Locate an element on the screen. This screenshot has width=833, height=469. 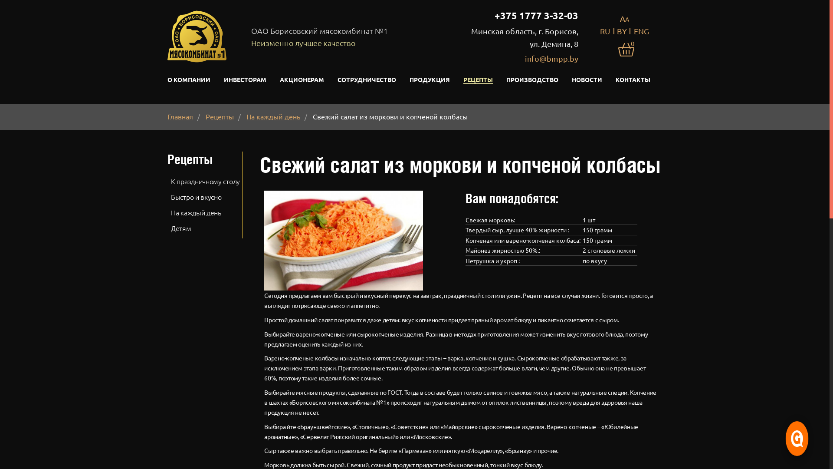
info@bmpp.by is located at coordinates (552, 58).